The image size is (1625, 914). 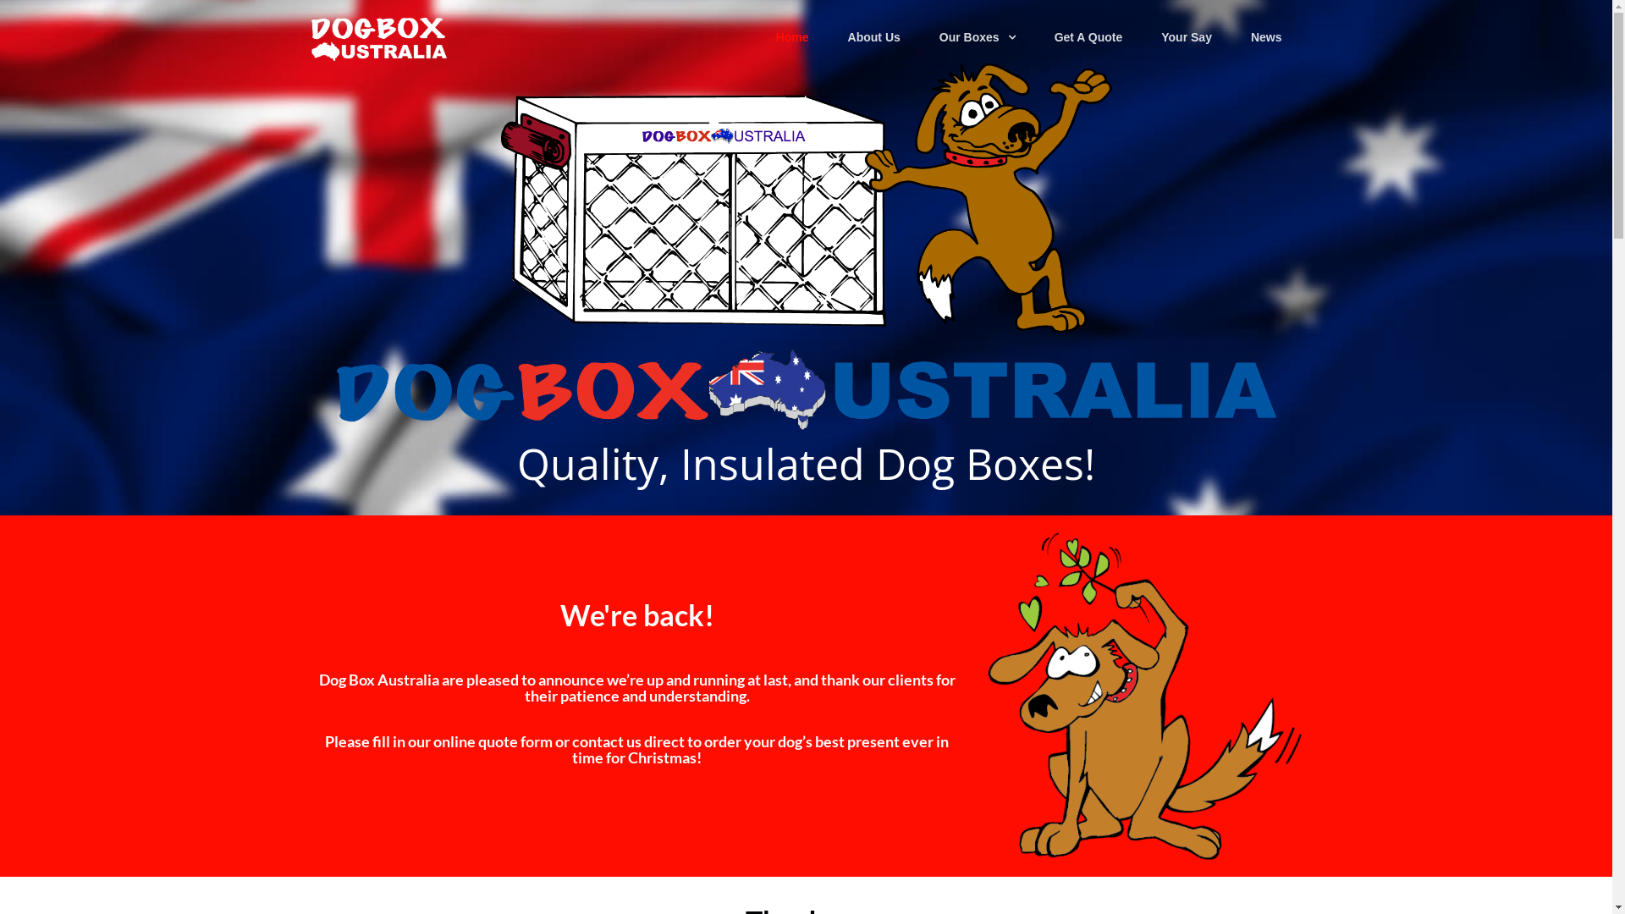 What do you see at coordinates (978, 37) in the screenshot?
I see `Our Boxes` at bounding box center [978, 37].